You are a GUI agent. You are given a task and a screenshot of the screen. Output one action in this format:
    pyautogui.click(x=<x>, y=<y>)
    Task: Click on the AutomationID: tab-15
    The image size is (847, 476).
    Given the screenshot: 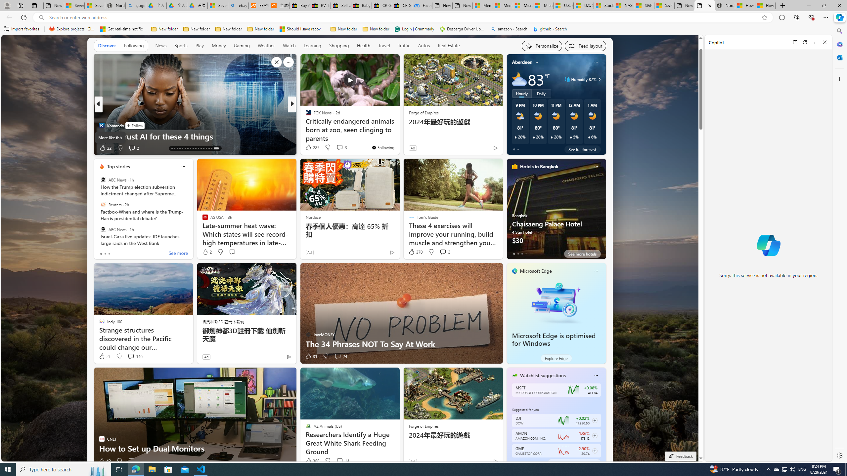 What is the action you would take?
    pyautogui.click(x=177, y=148)
    